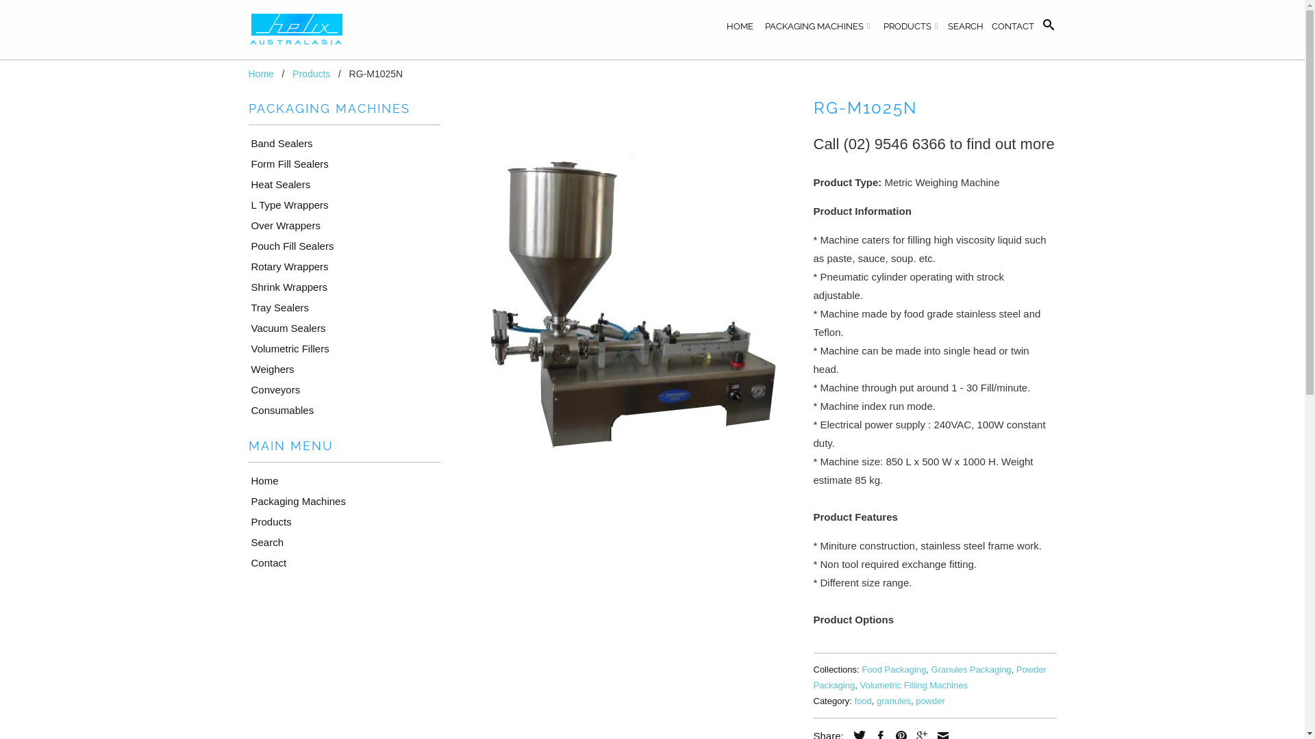 This screenshot has height=739, width=1315. What do you see at coordinates (894, 701) in the screenshot?
I see `granules` at bounding box center [894, 701].